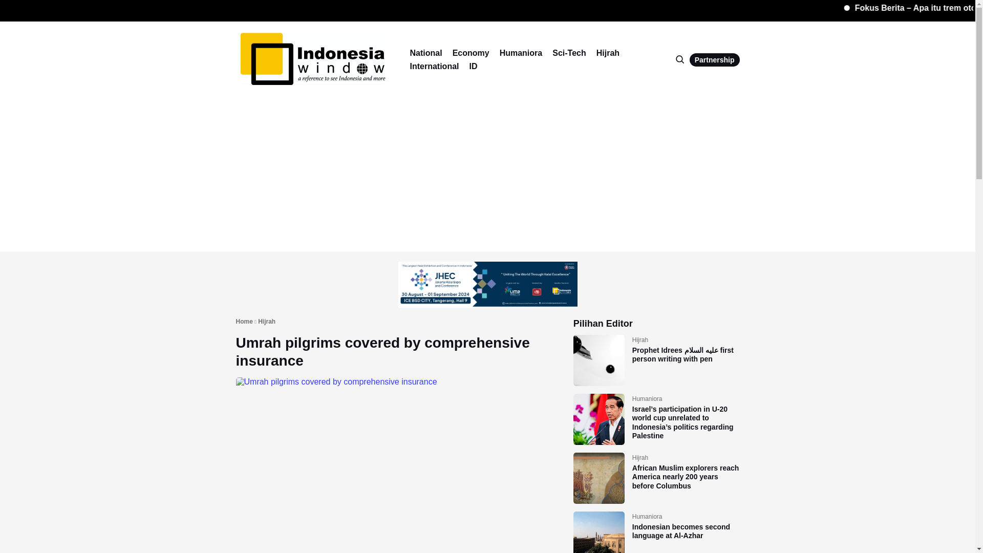 Image resolution: width=983 pixels, height=553 pixels. I want to click on Economy, so click(471, 53).